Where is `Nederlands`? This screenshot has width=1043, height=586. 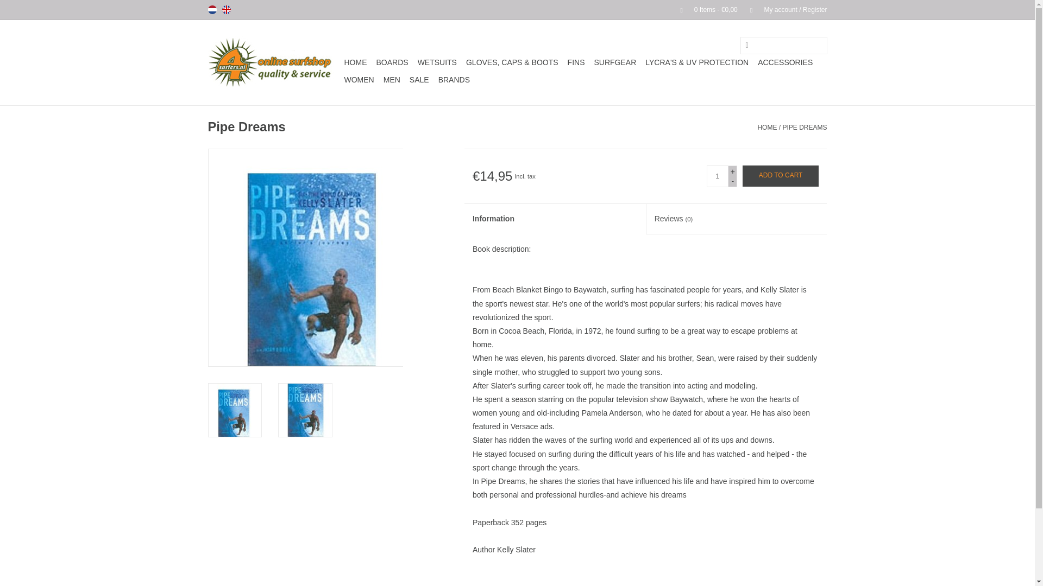
Nederlands is located at coordinates (212, 9).